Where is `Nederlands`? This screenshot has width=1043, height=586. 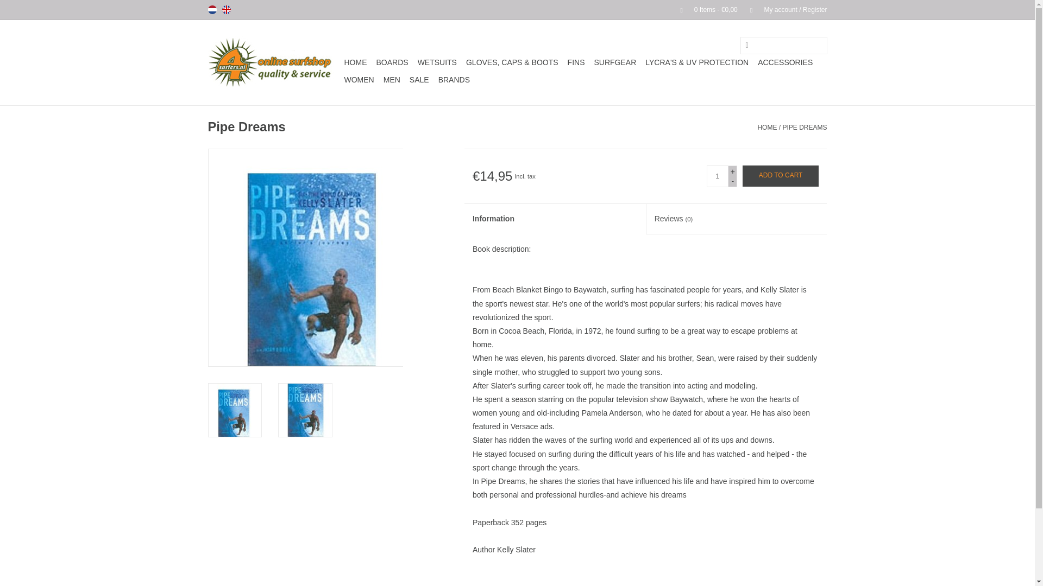
Nederlands is located at coordinates (212, 9).